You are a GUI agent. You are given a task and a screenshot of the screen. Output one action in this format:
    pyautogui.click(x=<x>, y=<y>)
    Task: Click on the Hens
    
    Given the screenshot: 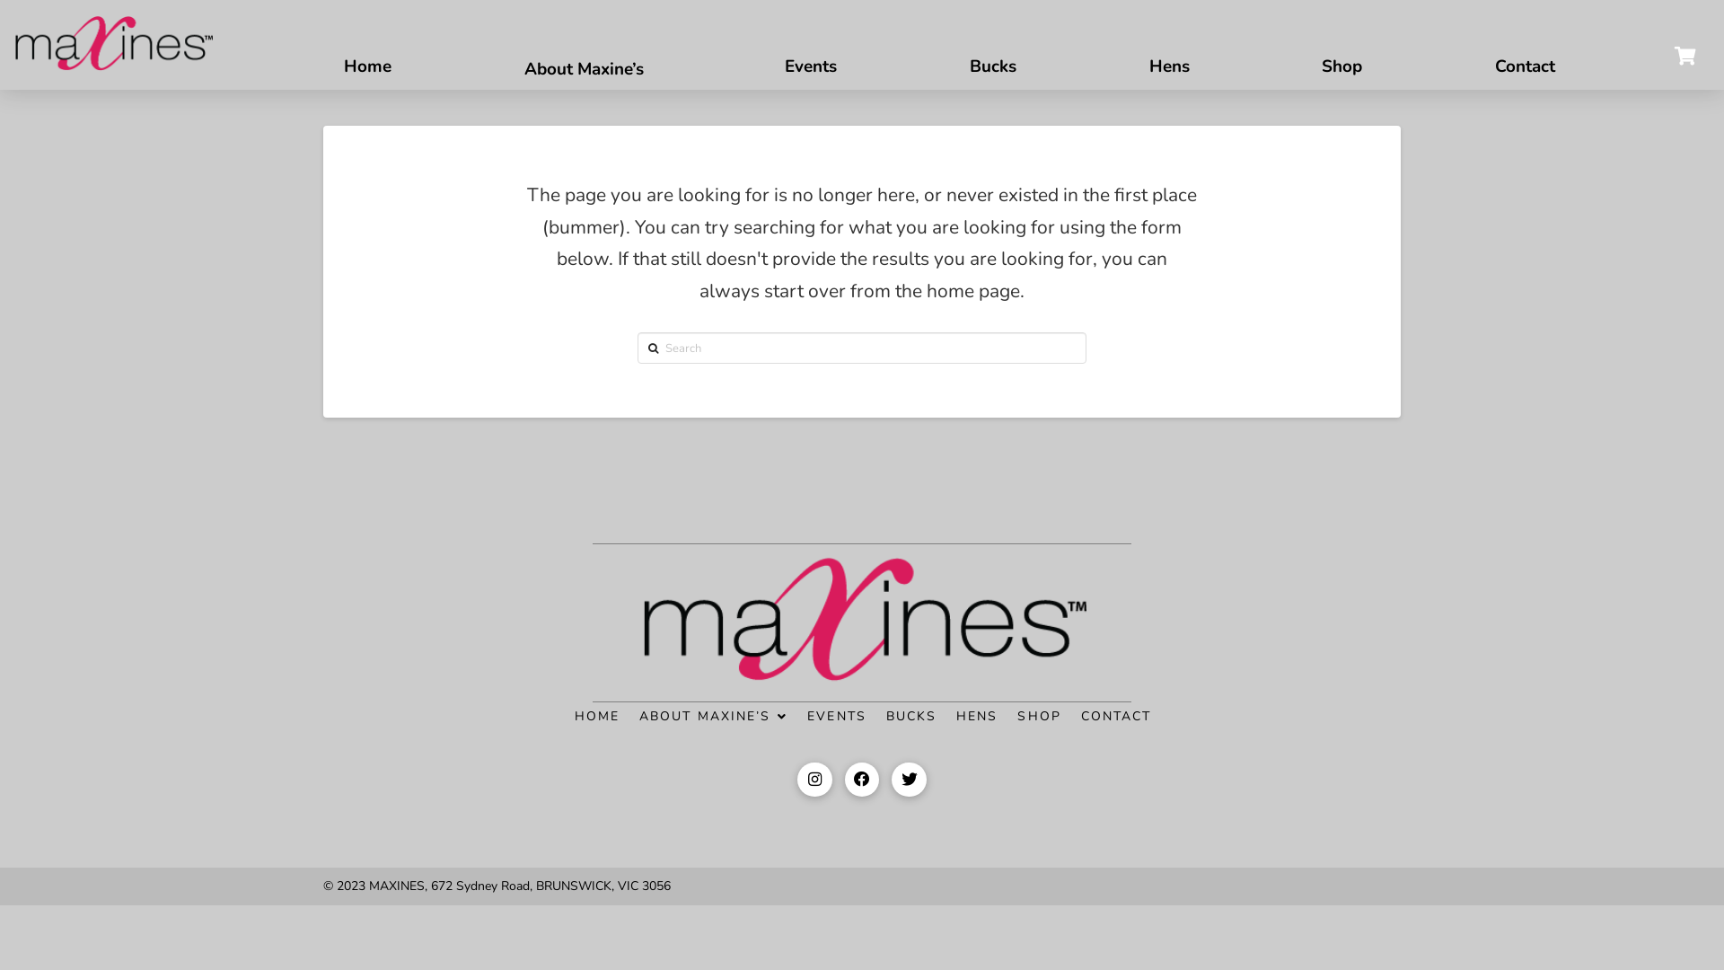 What is the action you would take?
    pyautogui.click(x=1169, y=57)
    